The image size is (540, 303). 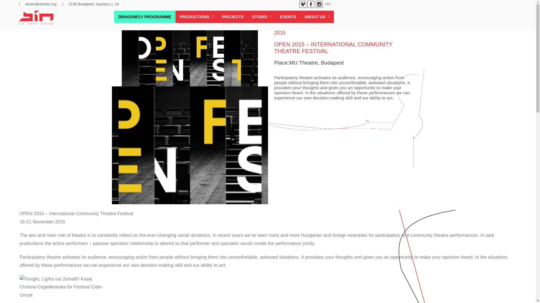 I want to click on PRODUCTIONS, so click(x=197, y=17).